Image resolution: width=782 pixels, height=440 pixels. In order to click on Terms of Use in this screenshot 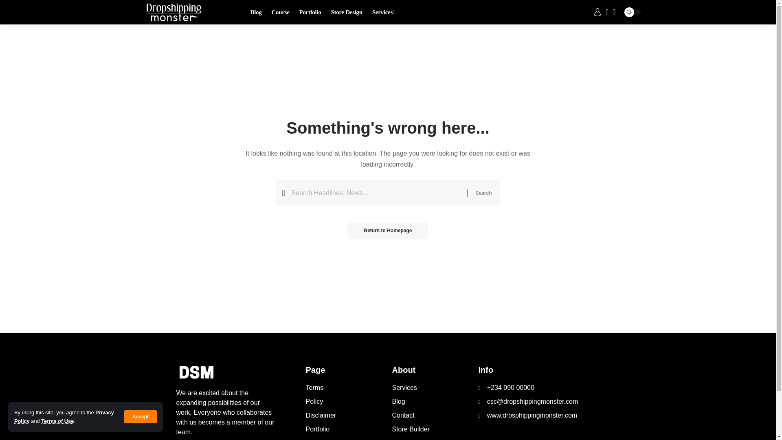, I will do `click(57, 421)`.